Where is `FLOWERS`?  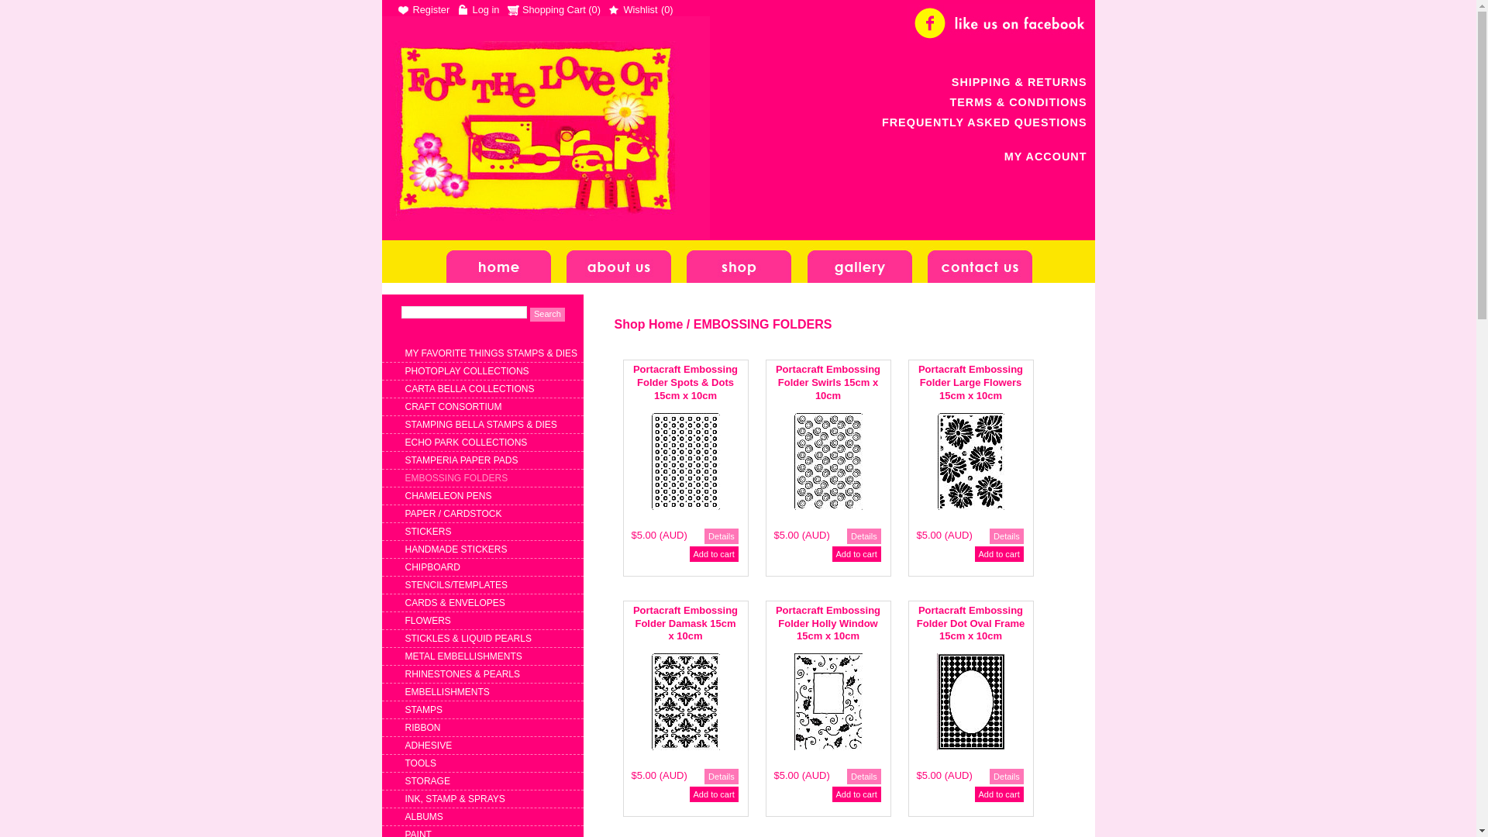 FLOWERS is located at coordinates (428, 621).